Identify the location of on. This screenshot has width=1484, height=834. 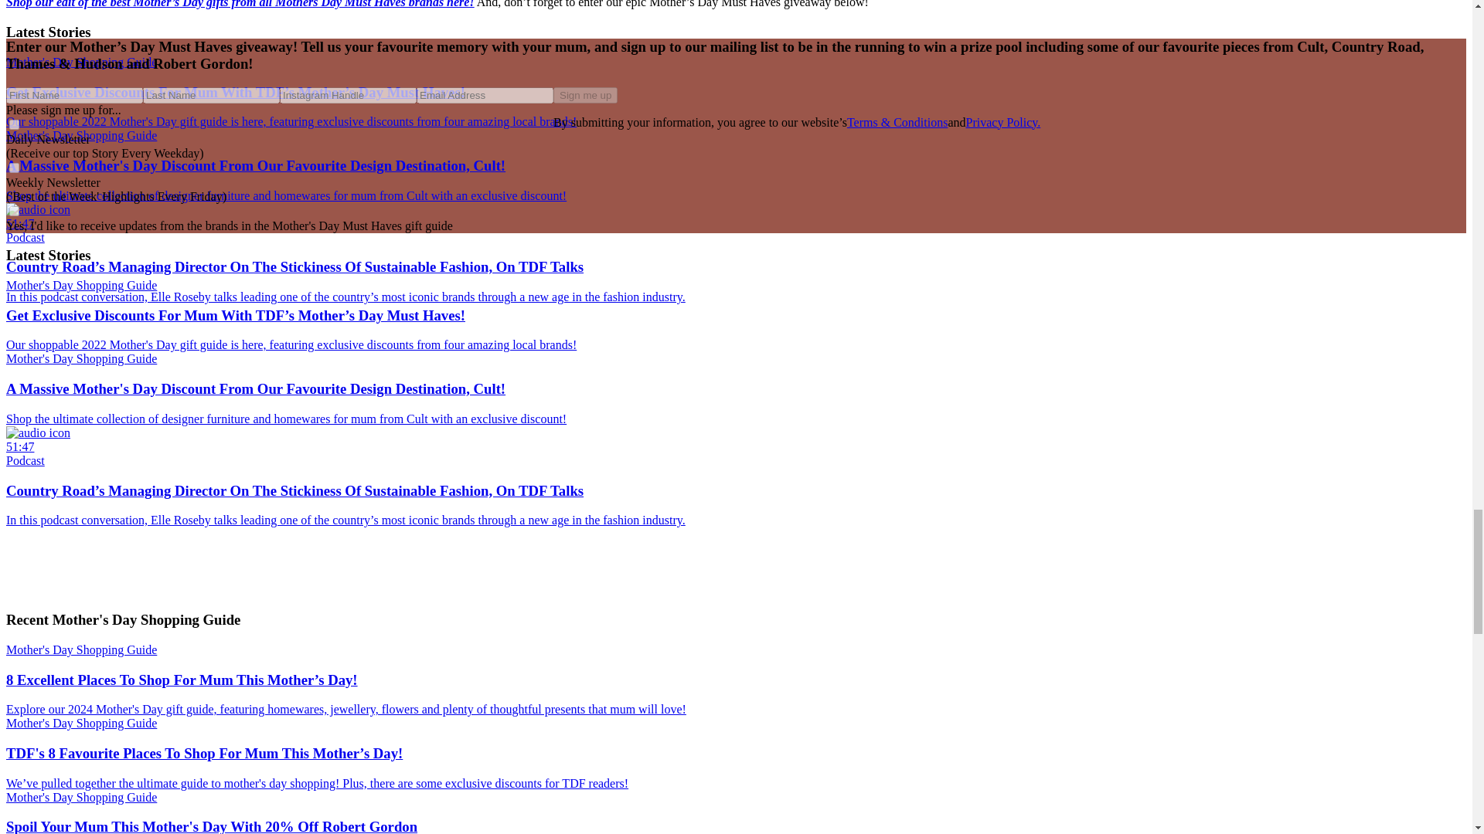
(14, 125).